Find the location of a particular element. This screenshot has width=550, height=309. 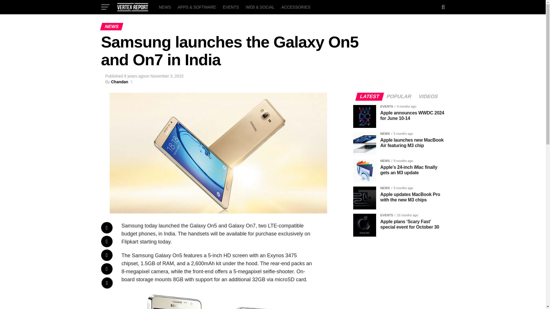

EVENTS is located at coordinates (231, 7).